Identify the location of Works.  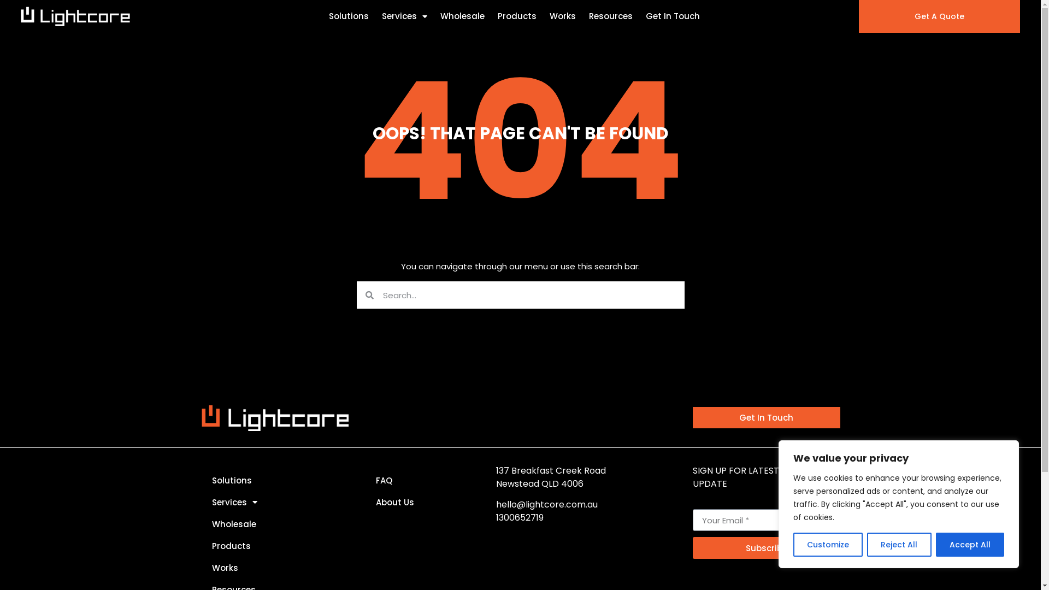
(275, 568).